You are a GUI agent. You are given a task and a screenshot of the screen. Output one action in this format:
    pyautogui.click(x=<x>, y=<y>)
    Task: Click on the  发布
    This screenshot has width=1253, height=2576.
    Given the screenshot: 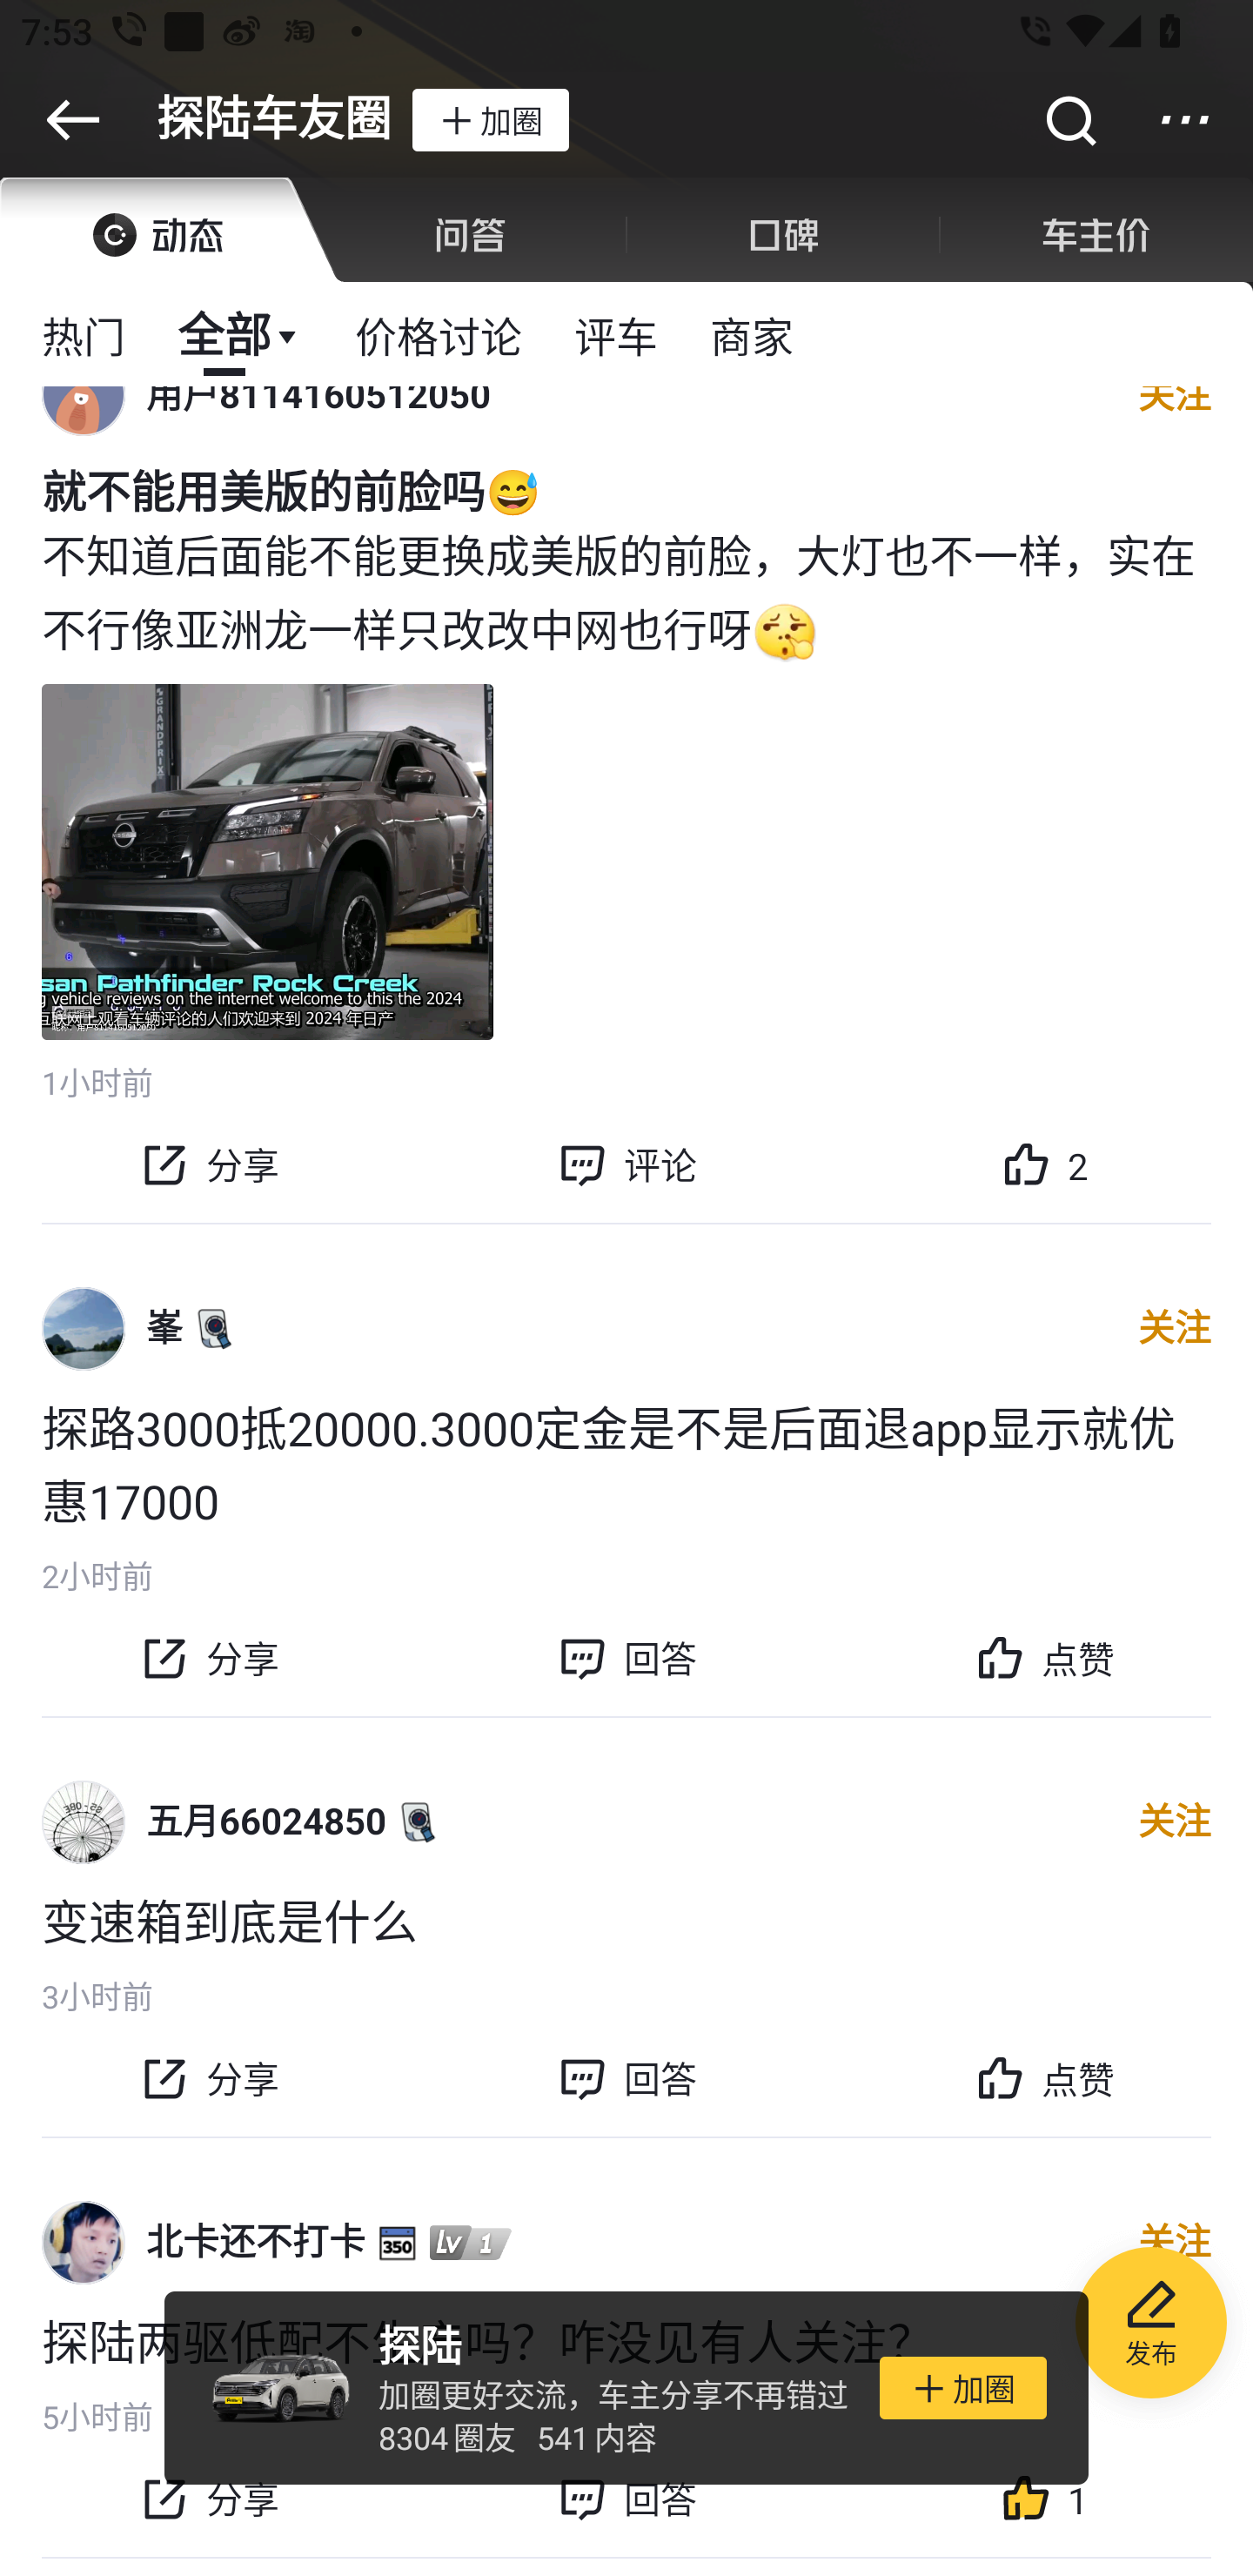 What is the action you would take?
    pyautogui.click(x=1151, y=2327)
    